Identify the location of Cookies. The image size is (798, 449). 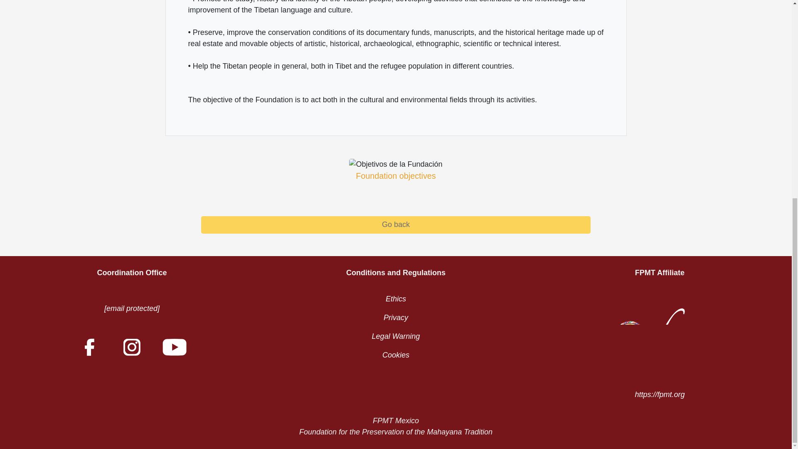
(396, 355).